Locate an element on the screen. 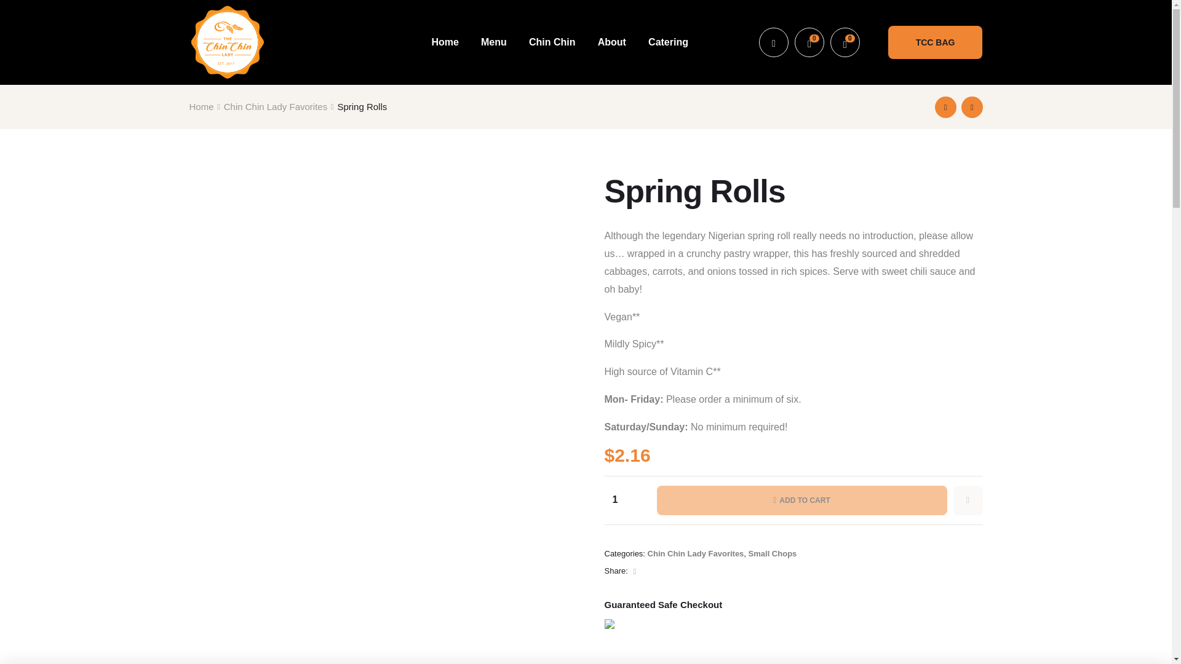  ADD TO WISHLIST is located at coordinates (968, 500).